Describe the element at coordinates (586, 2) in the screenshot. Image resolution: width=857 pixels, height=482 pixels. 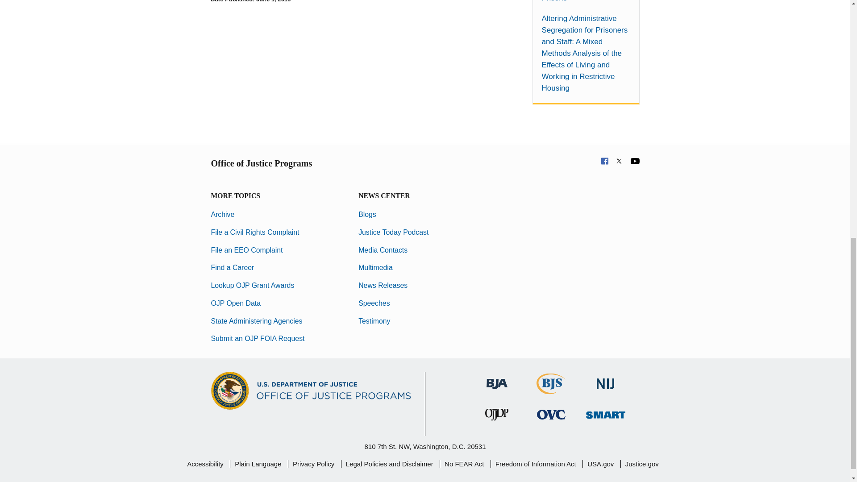
I see `Administrative Segregation in U.S. Prisons` at that location.